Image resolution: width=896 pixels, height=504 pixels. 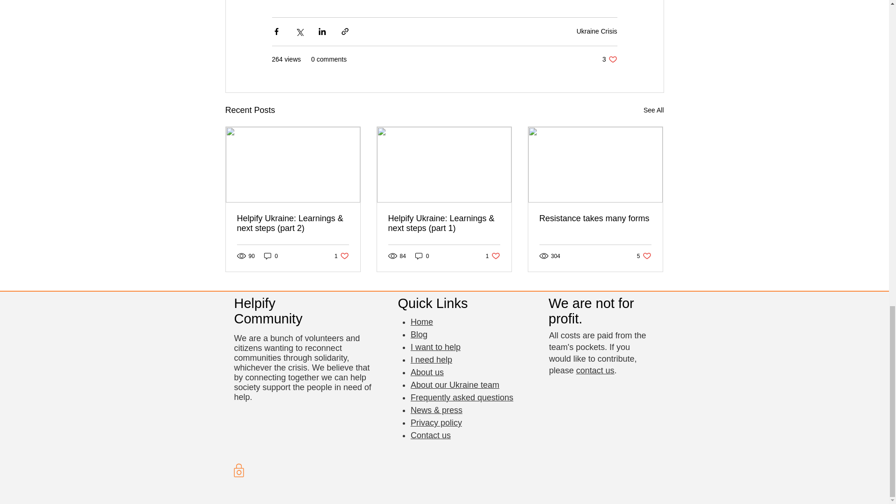 I want to click on I need help, so click(x=421, y=322).